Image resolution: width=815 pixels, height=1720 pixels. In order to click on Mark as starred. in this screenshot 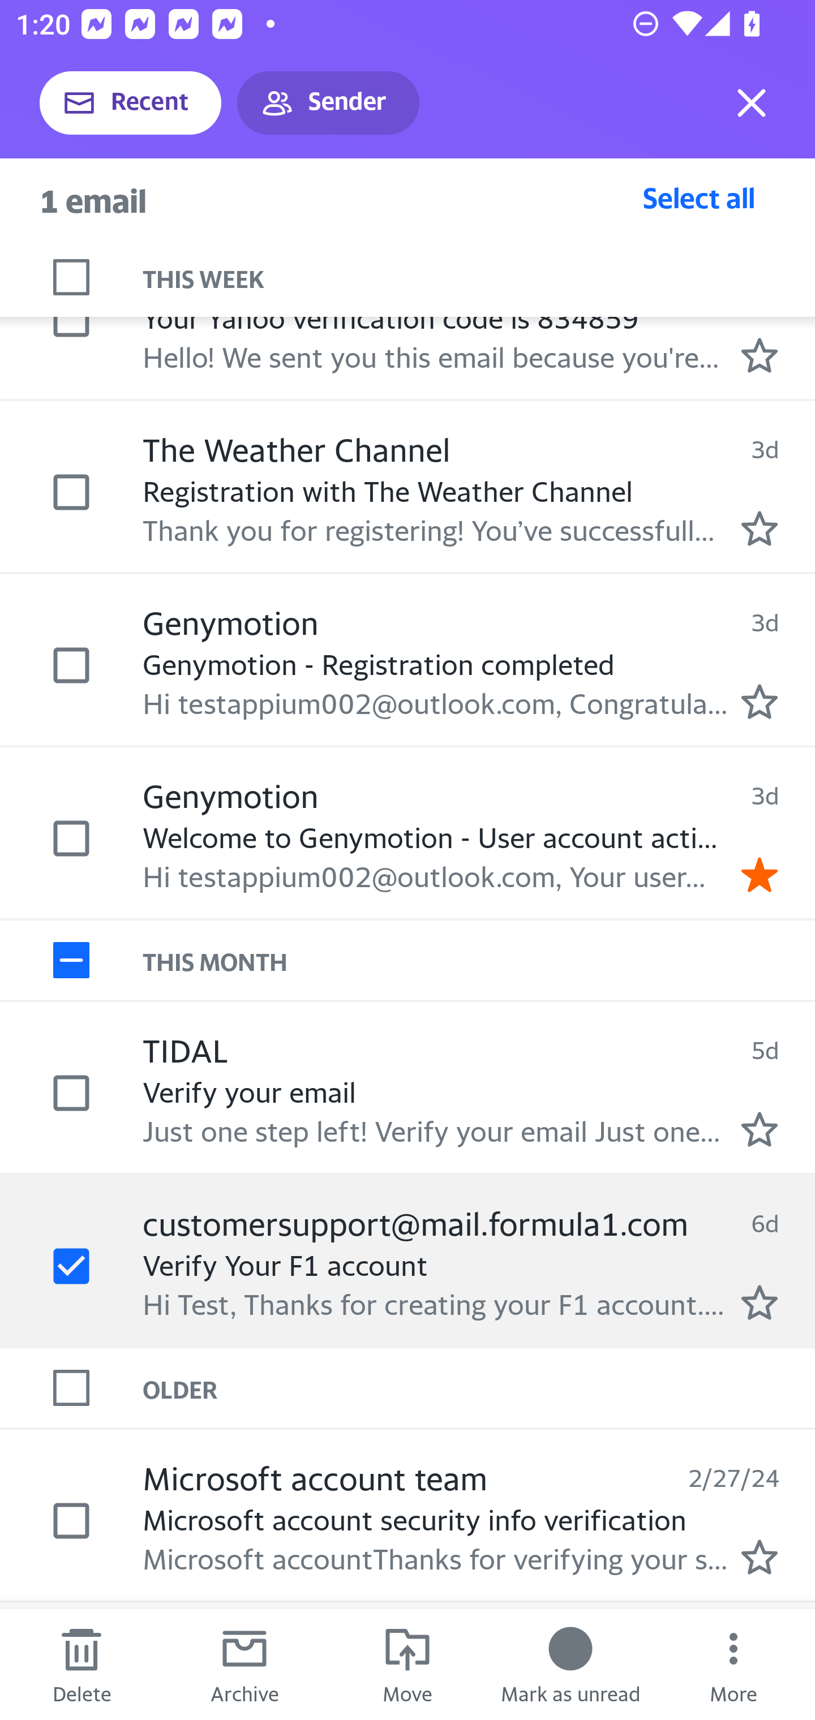, I will do `click(760, 1129)`.